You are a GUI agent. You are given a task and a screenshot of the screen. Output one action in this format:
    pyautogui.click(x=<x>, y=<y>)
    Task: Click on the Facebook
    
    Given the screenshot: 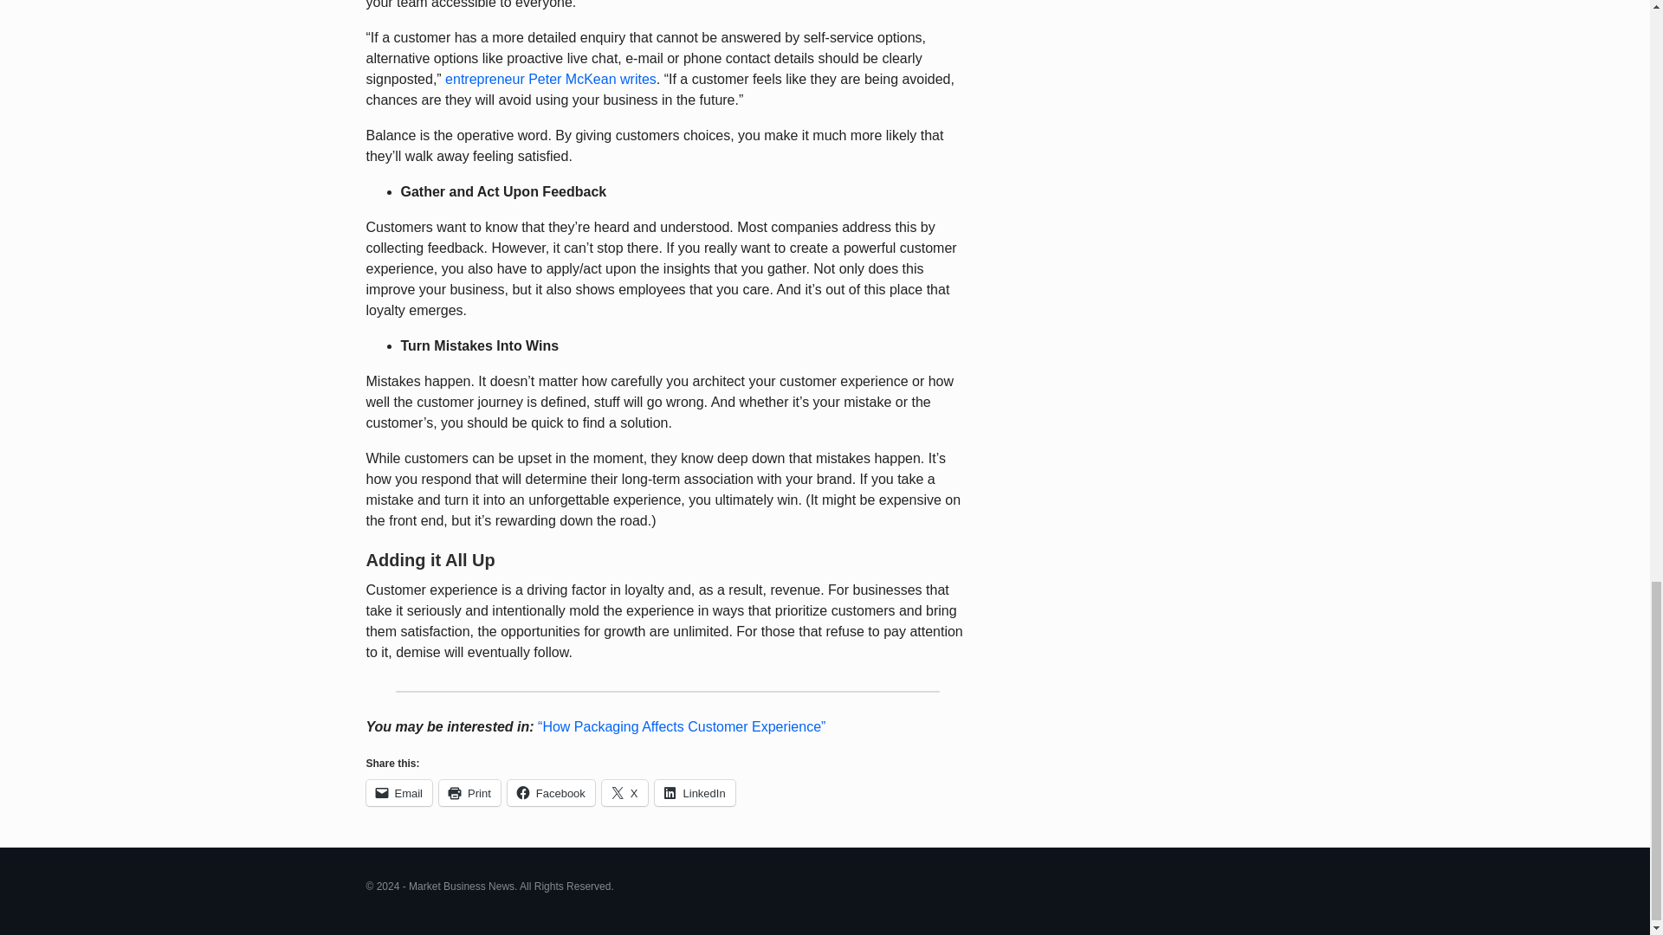 What is the action you would take?
    pyautogui.click(x=551, y=792)
    